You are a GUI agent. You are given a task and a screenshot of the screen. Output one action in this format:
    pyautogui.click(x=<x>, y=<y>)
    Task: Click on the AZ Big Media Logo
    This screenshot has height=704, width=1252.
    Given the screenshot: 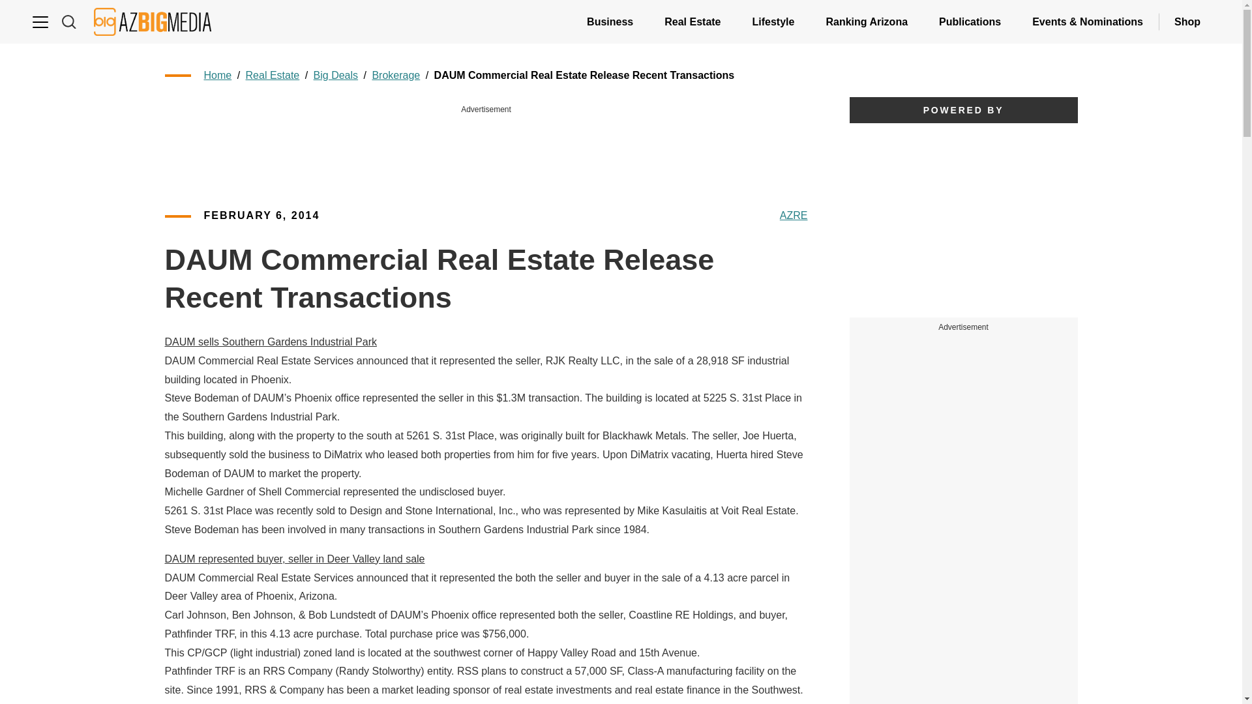 What is the action you would take?
    pyautogui.click(x=153, y=22)
    